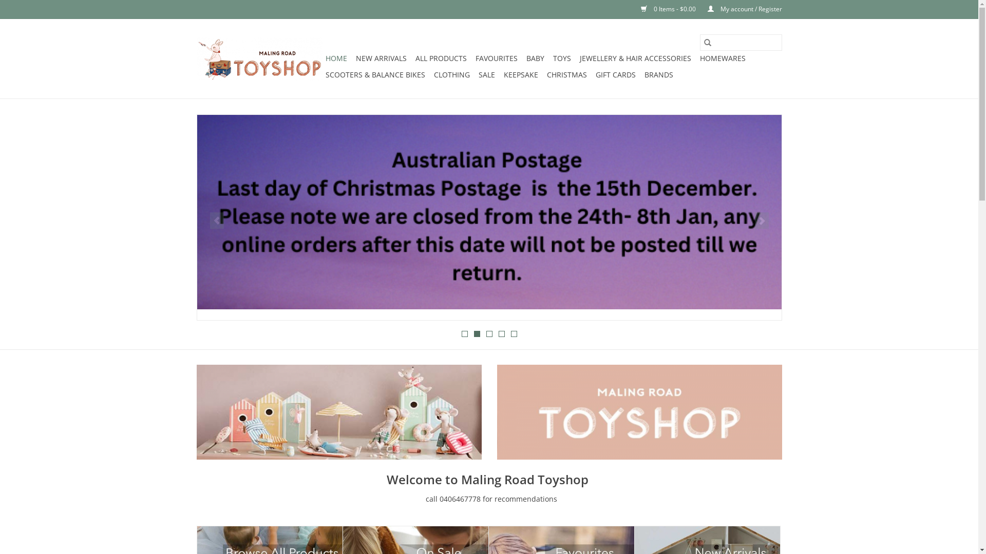 The width and height of the screenshot is (986, 554). I want to click on Previous, so click(217, 221).